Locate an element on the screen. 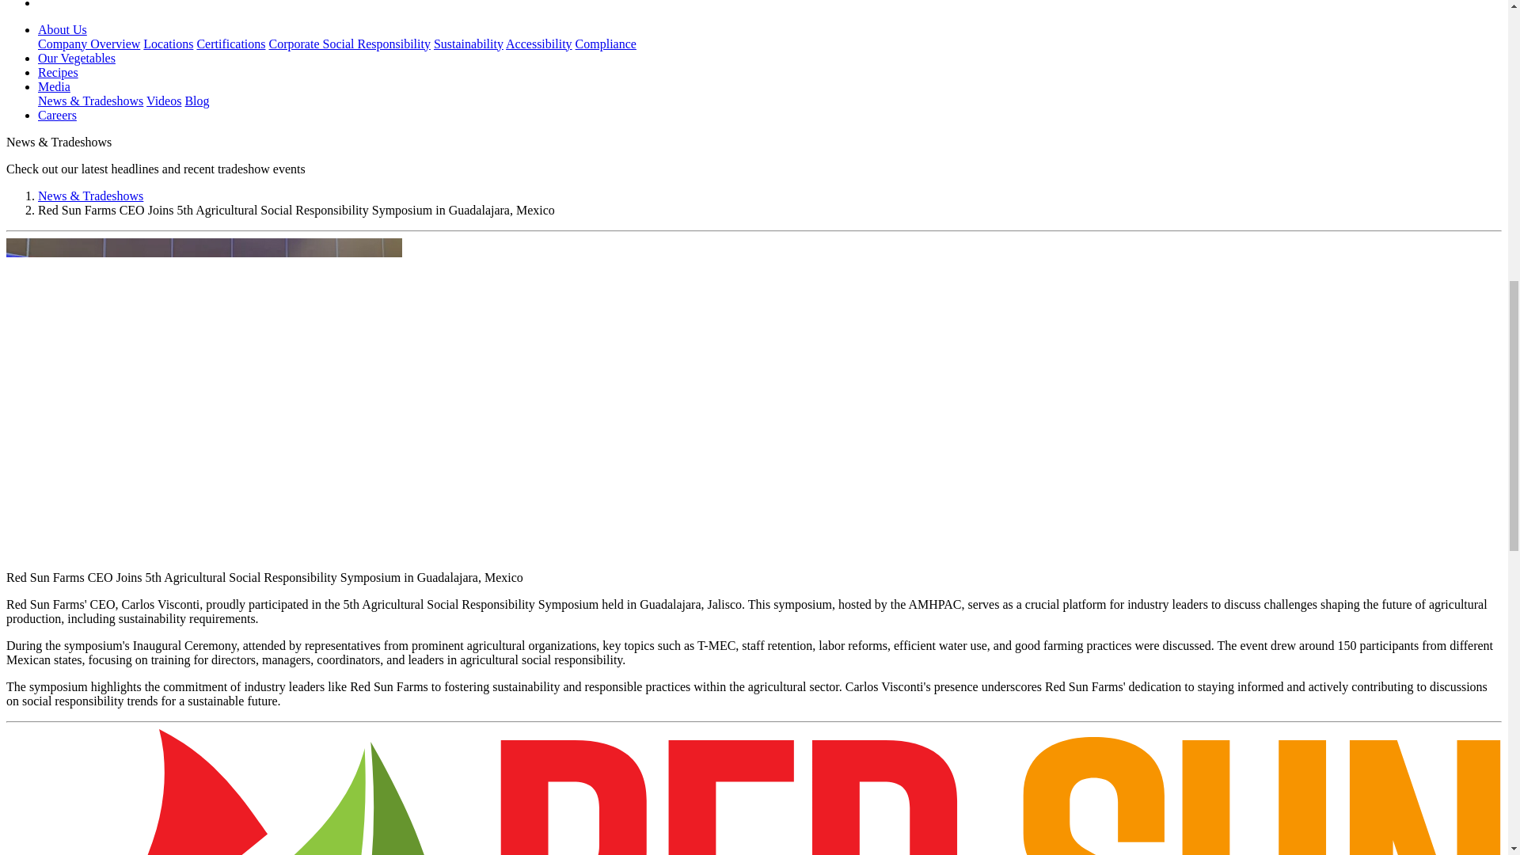 The height and width of the screenshot is (855, 1520). Recipes is located at coordinates (59, 73).